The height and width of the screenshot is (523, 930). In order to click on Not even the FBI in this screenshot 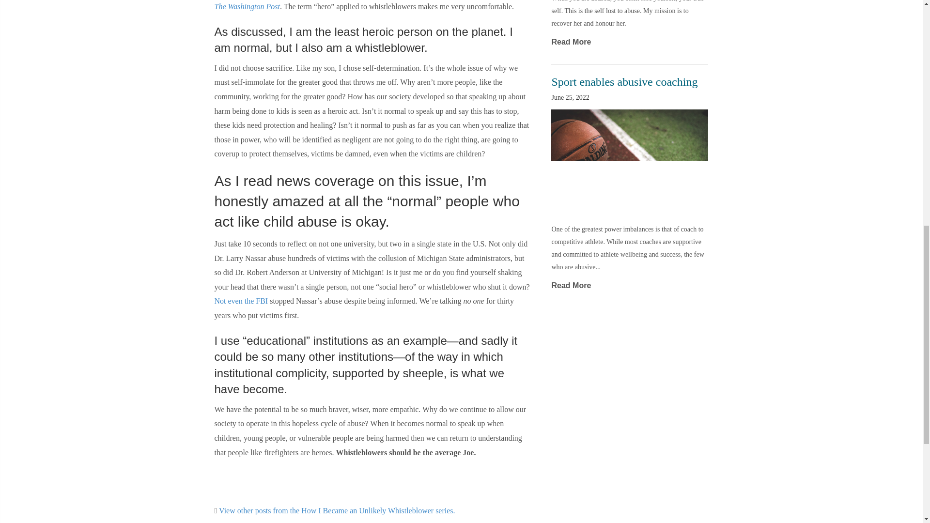, I will do `click(240, 301)`.